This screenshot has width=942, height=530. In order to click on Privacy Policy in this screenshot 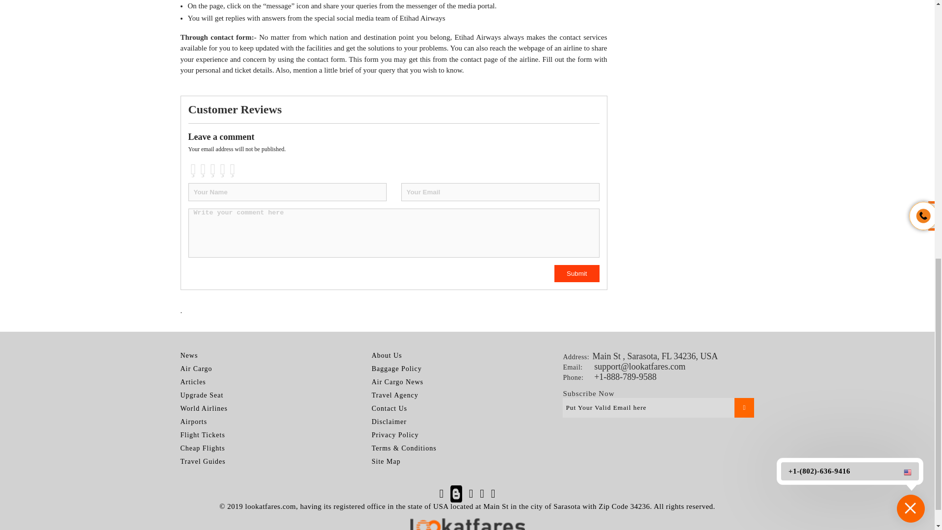, I will do `click(394, 435)`.